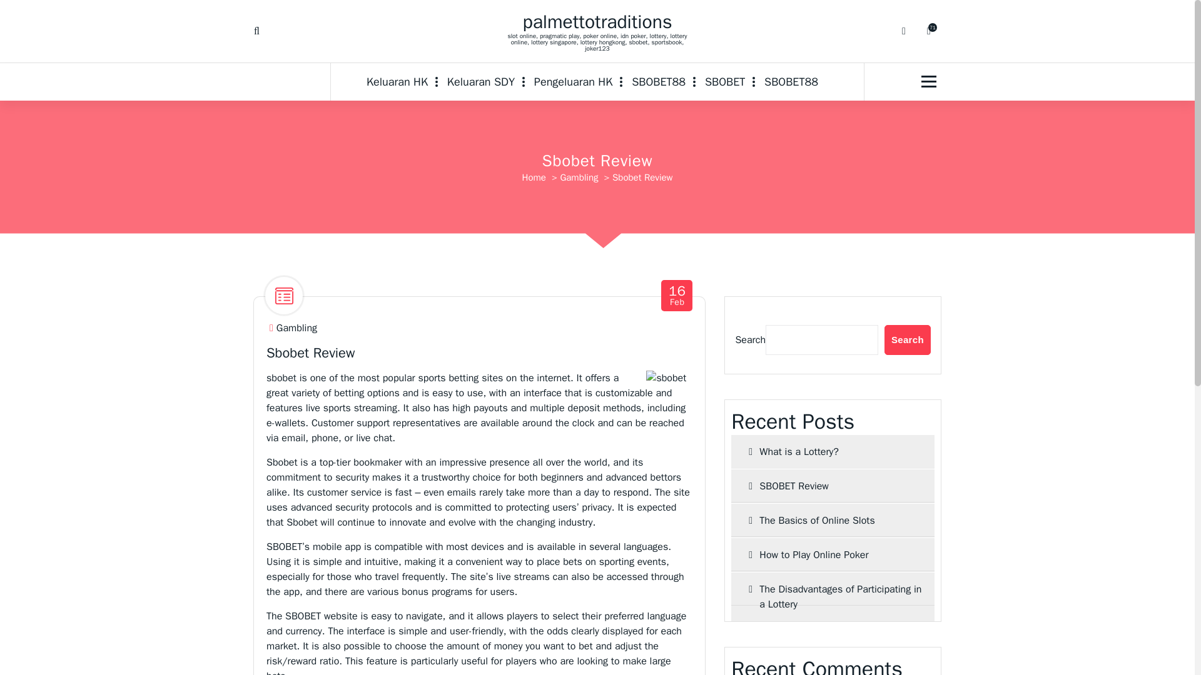 The image size is (1201, 675). I want to click on How to Play Online Poker, so click(791, 81).